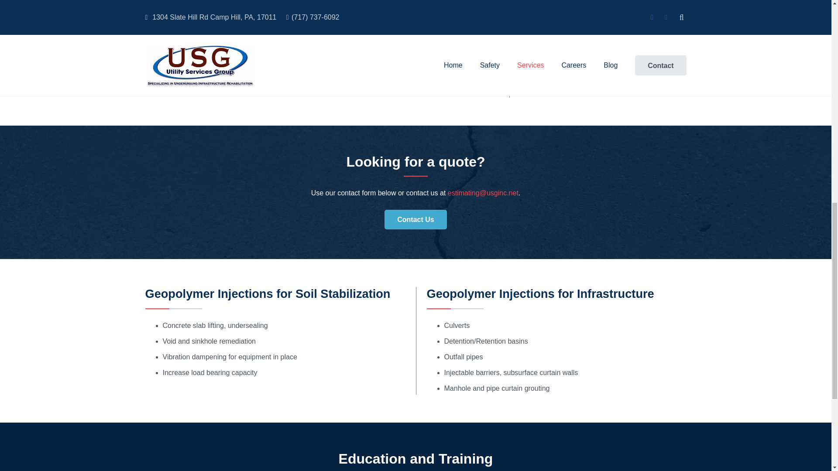  I want to click on Pool Deck Leveling, so click(603, 19).